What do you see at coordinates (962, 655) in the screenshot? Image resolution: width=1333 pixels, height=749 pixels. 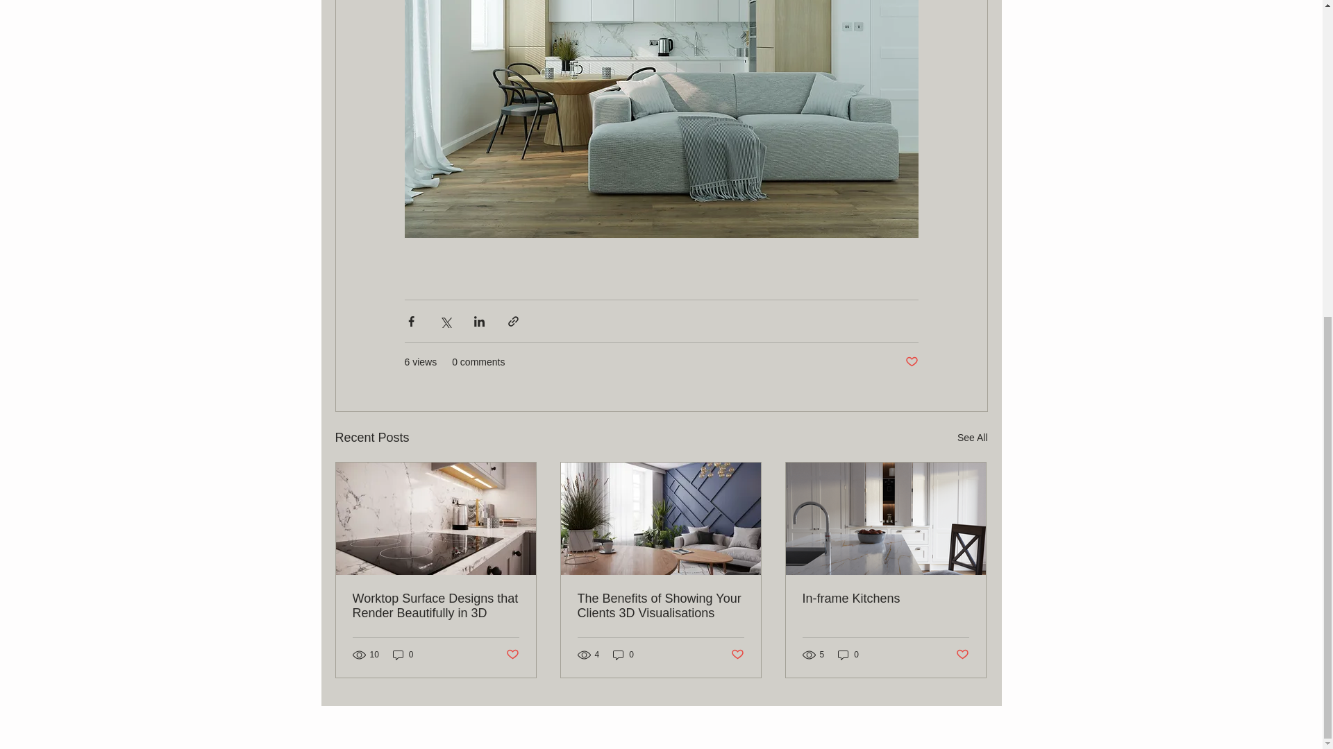 I see `Post not marked as liked` at bounding box center [962, 655].